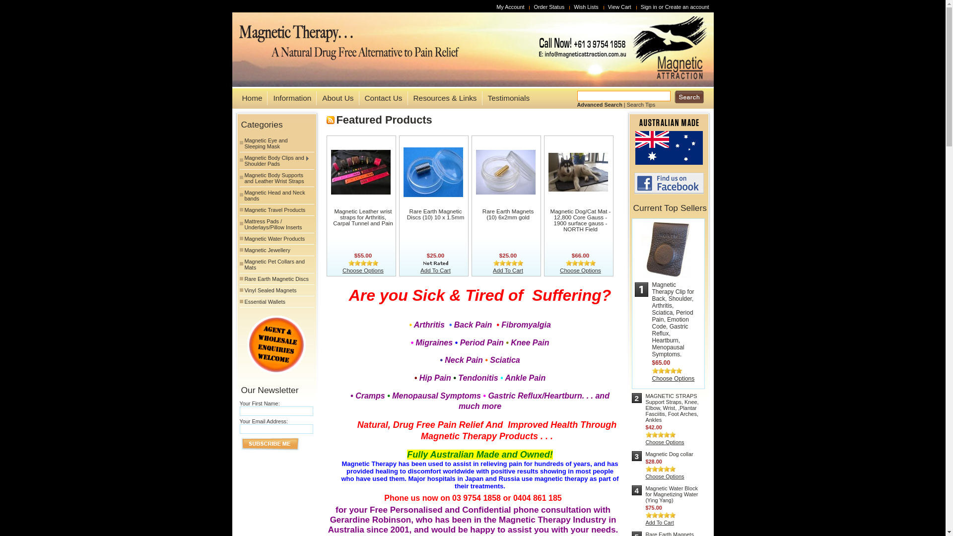 The image size is (953, 536). Describe the element at coordinates (506, 98) in the screenshot. I see `Testimonials` at that location.